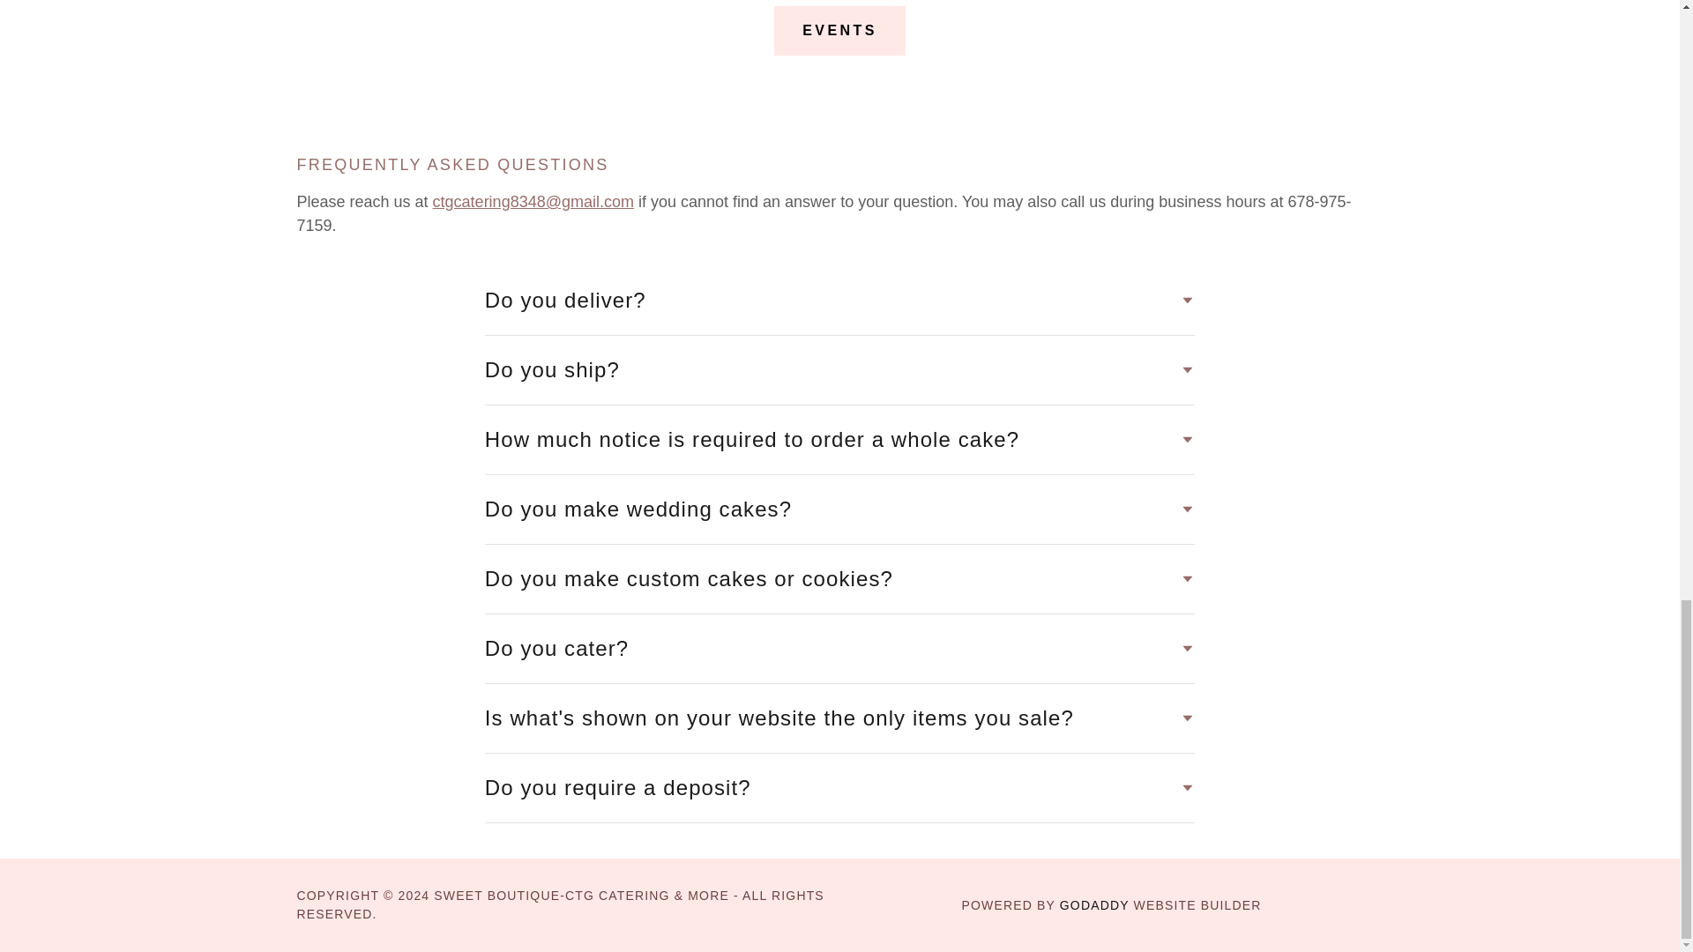 This screenshot has height=952, width=1693. I want to click on Do you cater?, so click(839, 649).